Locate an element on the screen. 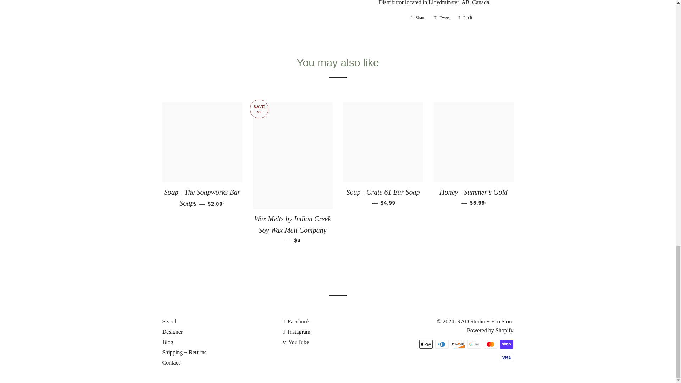  Shop Pay is located at coordinates (506, 344).